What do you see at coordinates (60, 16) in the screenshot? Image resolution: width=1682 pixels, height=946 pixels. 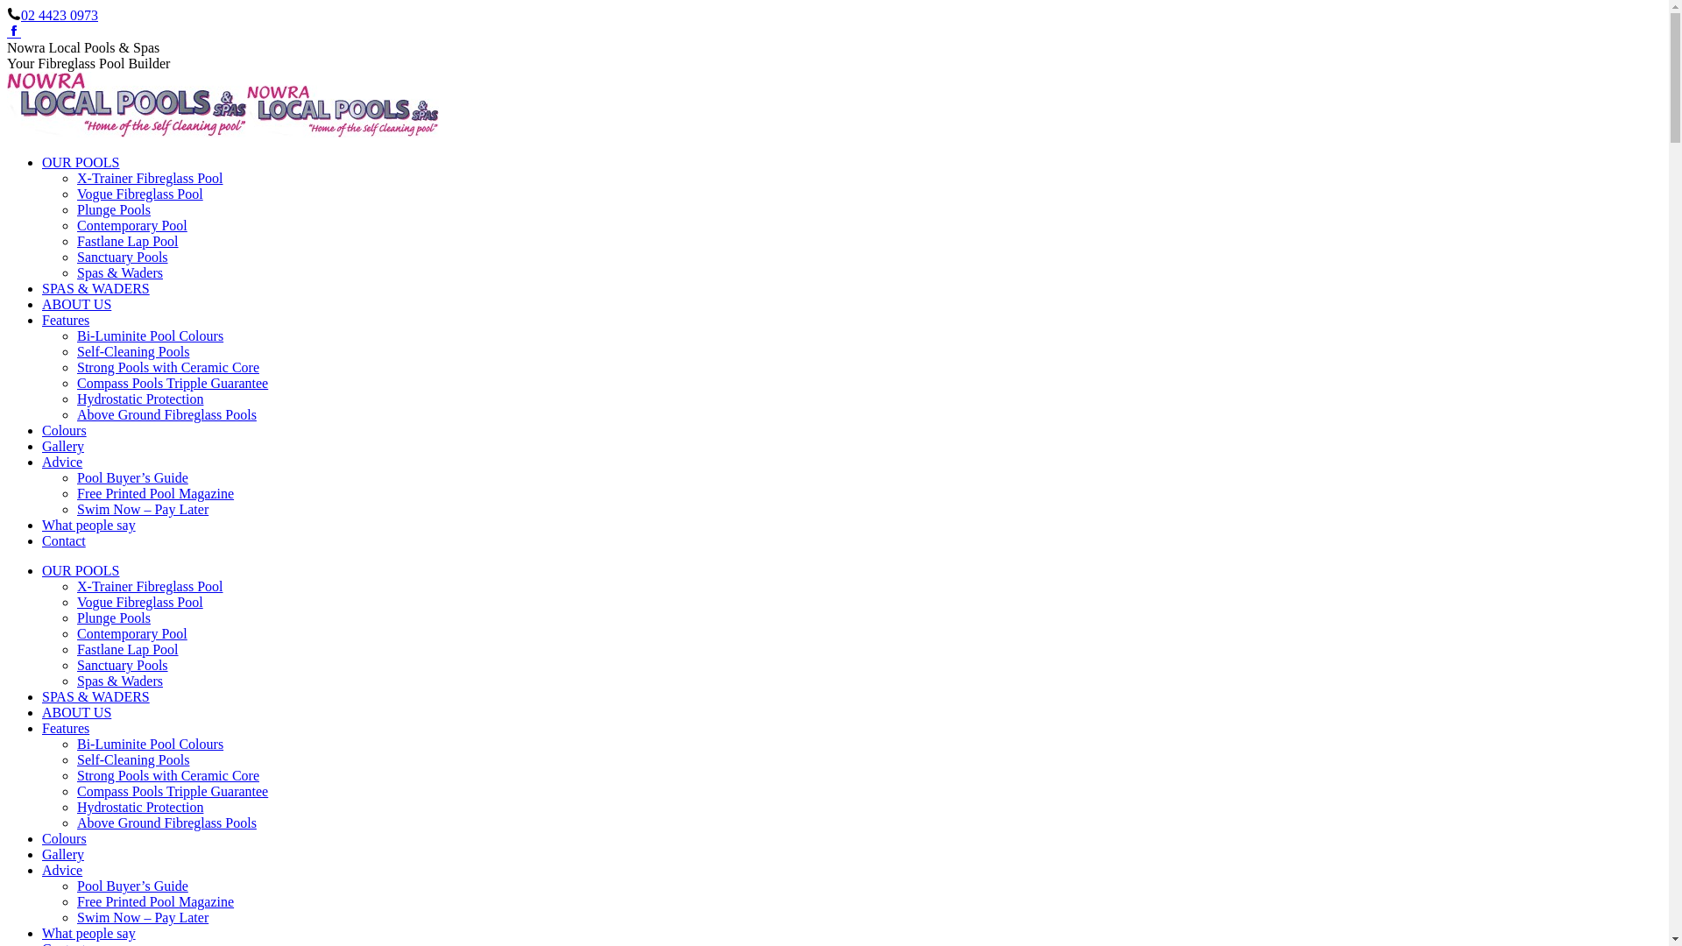 I see `02 4423 0973` at bounding box center [60, 16].